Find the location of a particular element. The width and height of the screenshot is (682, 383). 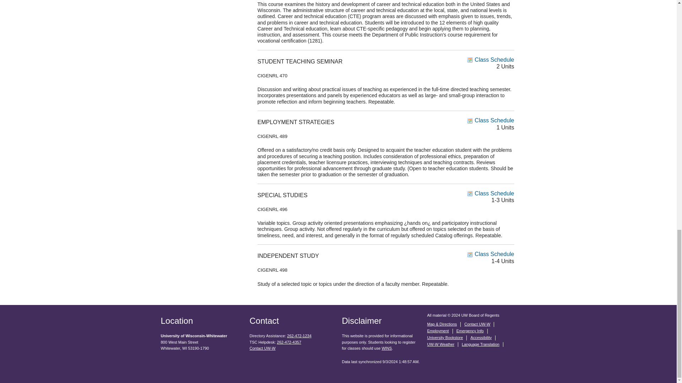

Class Schedule is located at coordinates (491, 120).